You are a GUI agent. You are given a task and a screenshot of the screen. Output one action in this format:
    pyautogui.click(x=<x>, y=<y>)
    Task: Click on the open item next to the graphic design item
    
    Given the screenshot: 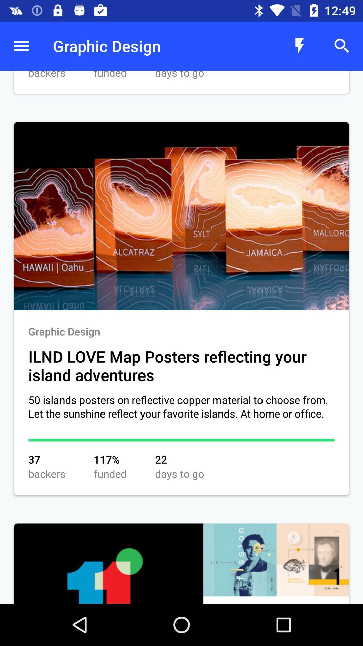 What is the action you would take?
    pyautogui.click(x=21, y=46)
    